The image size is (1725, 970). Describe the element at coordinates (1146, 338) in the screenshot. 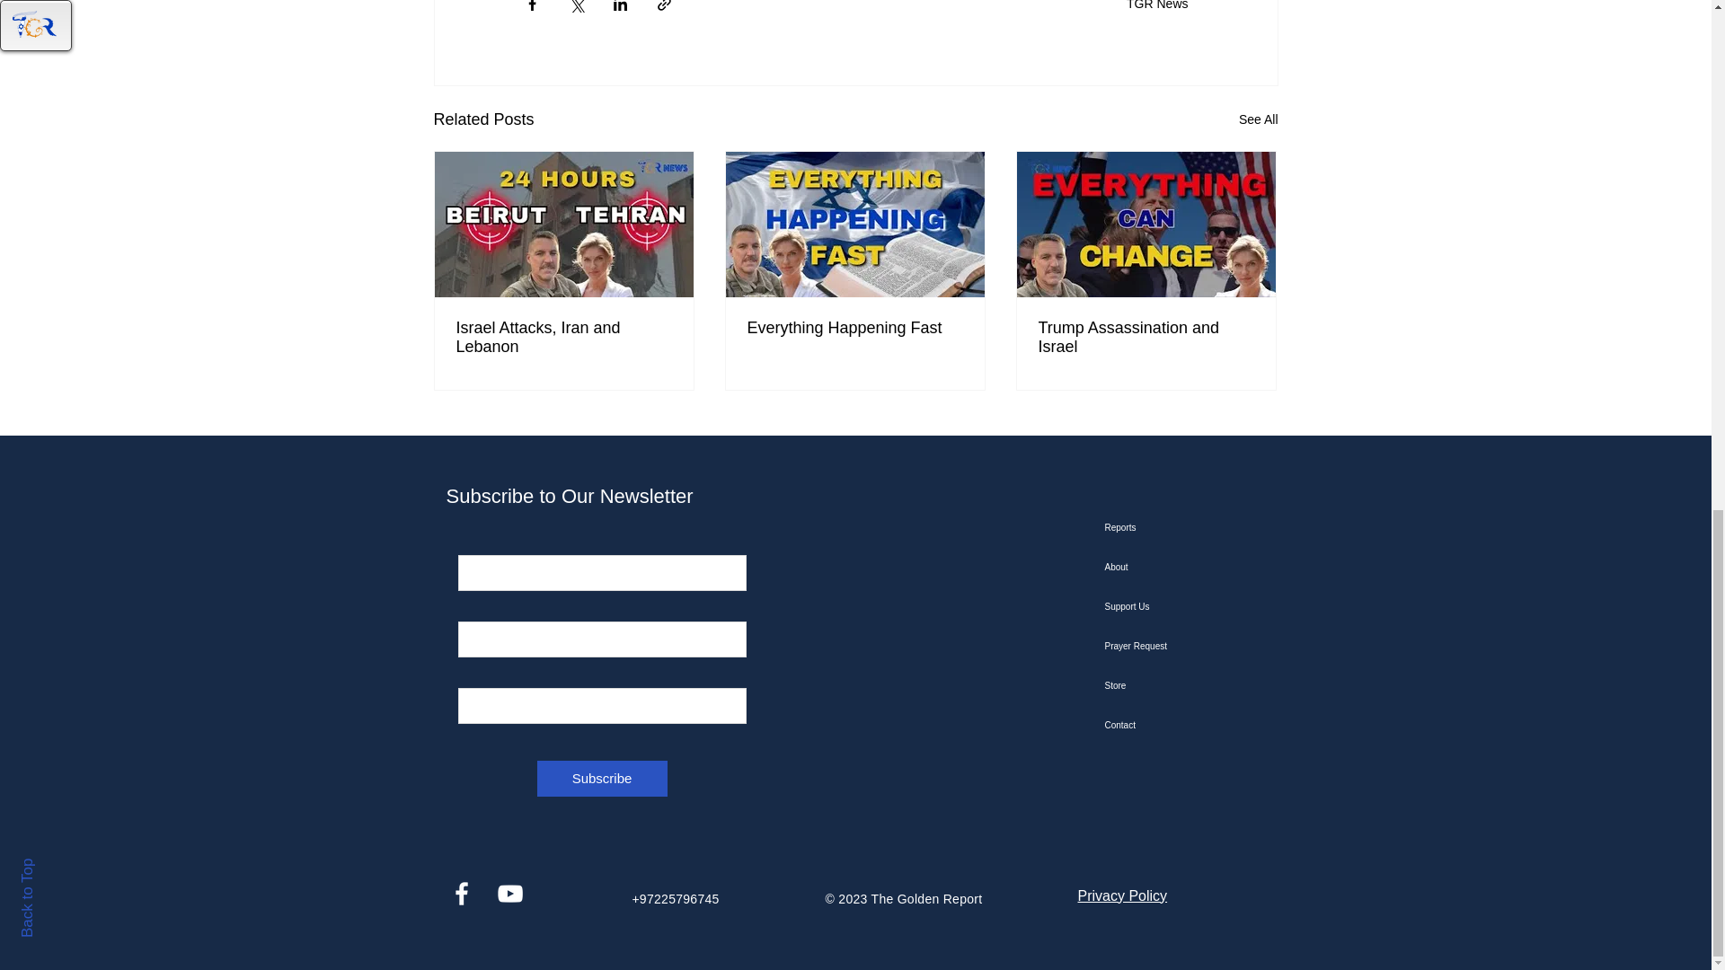

I see `Trump Assassination and Israel` at that location.